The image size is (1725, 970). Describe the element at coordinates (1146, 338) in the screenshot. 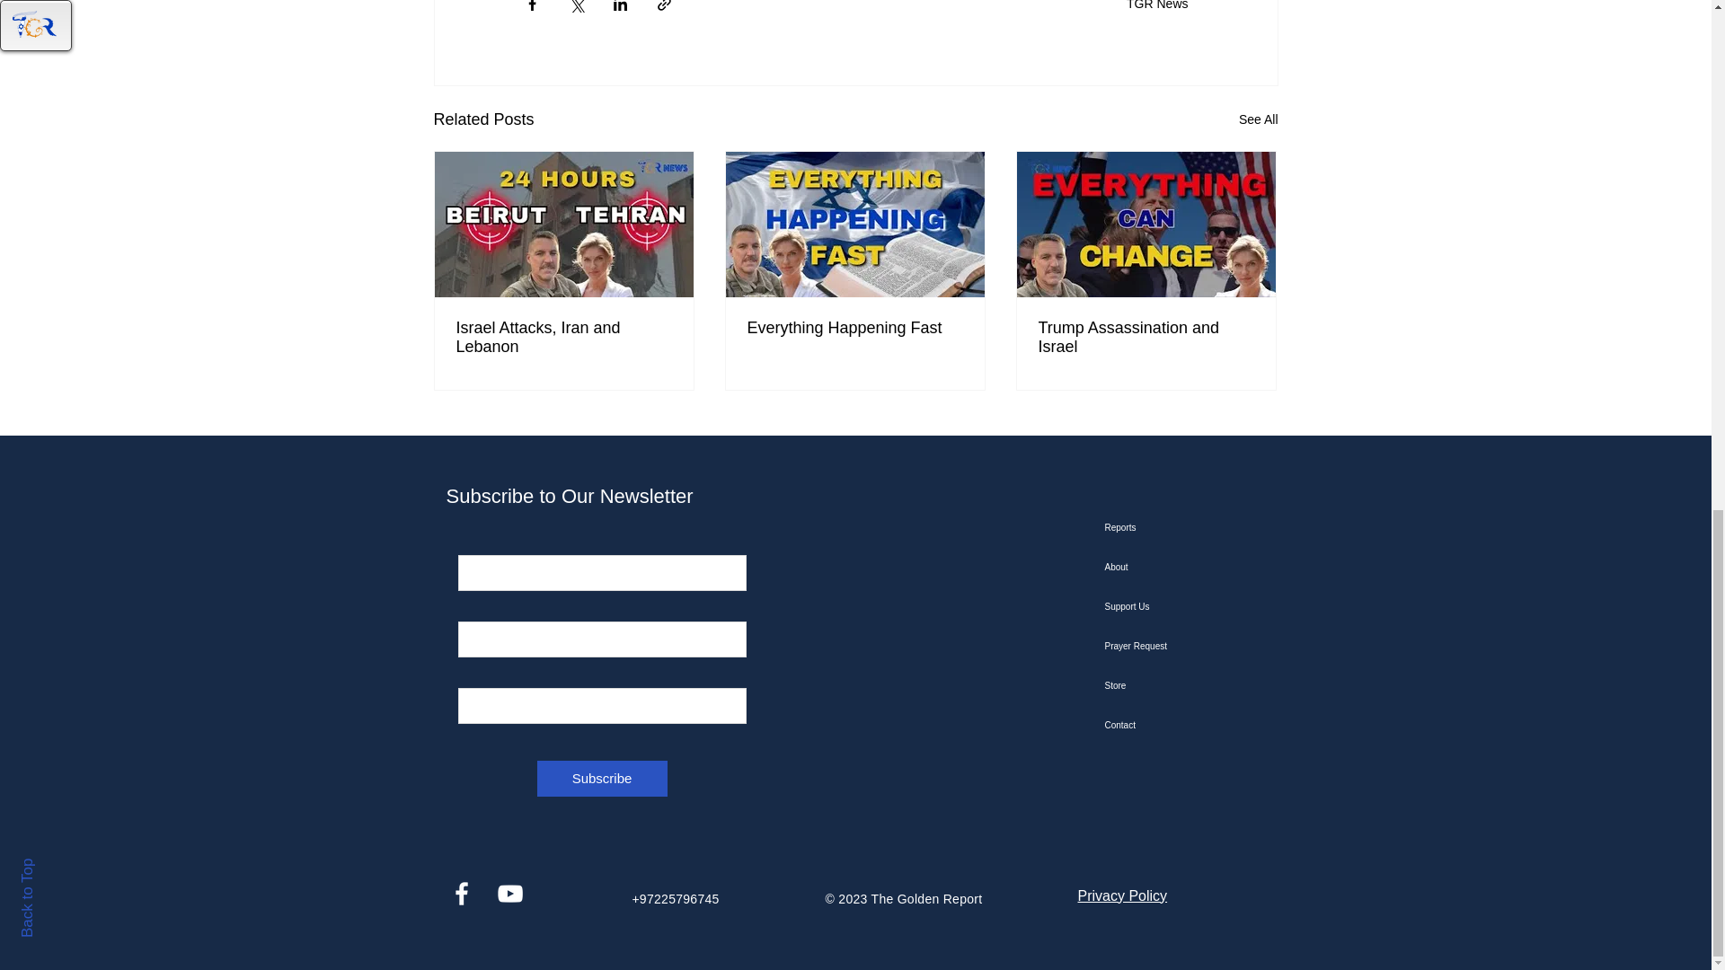

I see `Trump Assassination and Israel` at that location.